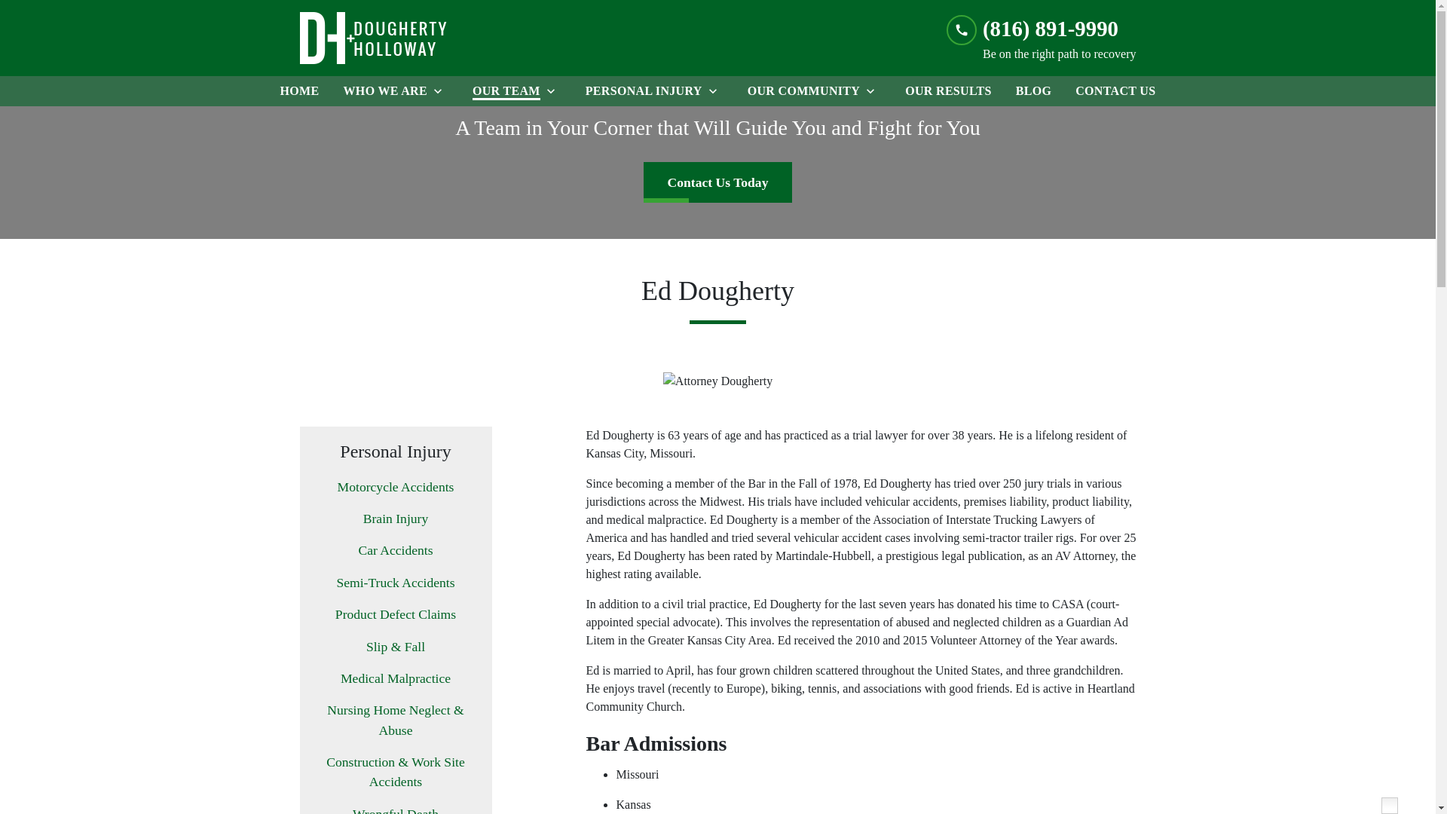 Image resolution: width=1447 pixels, height=814 pixels. I want to click on CONTACT US, so click(1115, 91).